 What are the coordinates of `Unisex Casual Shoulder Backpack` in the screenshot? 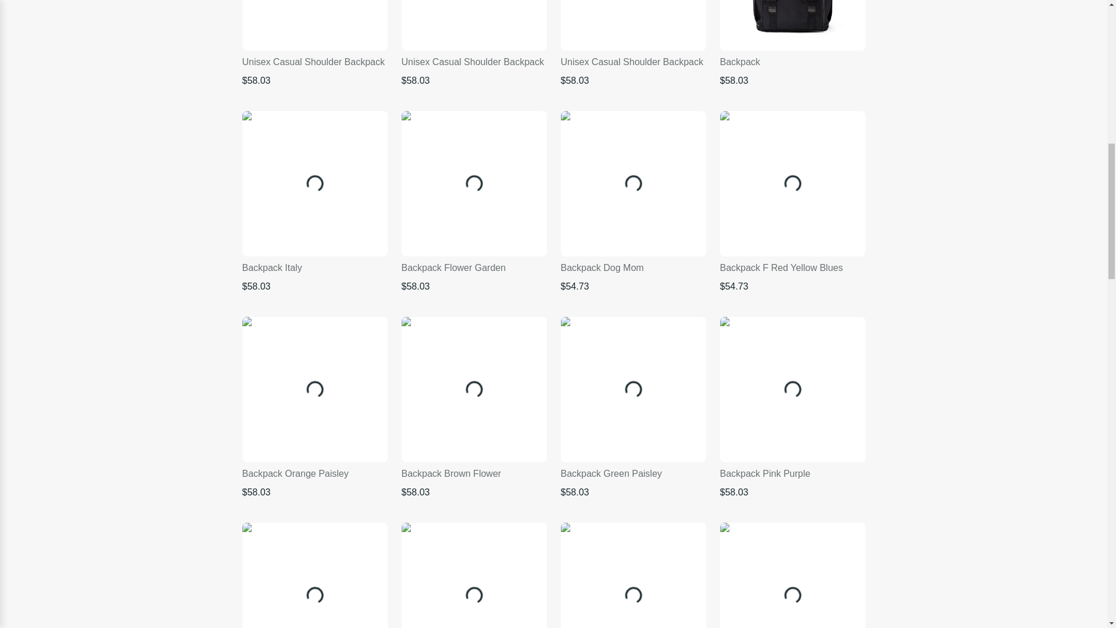 It's located at (632, 26).